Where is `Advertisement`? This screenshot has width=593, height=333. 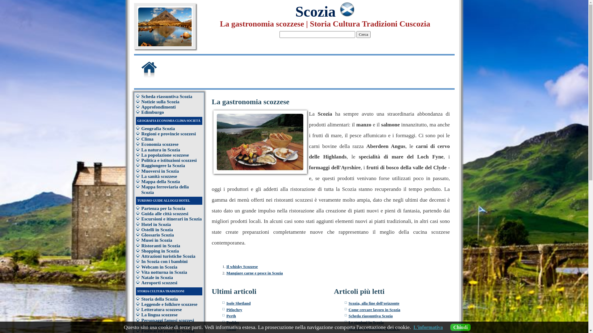 Advertisement is located at coordinates (310, 70).